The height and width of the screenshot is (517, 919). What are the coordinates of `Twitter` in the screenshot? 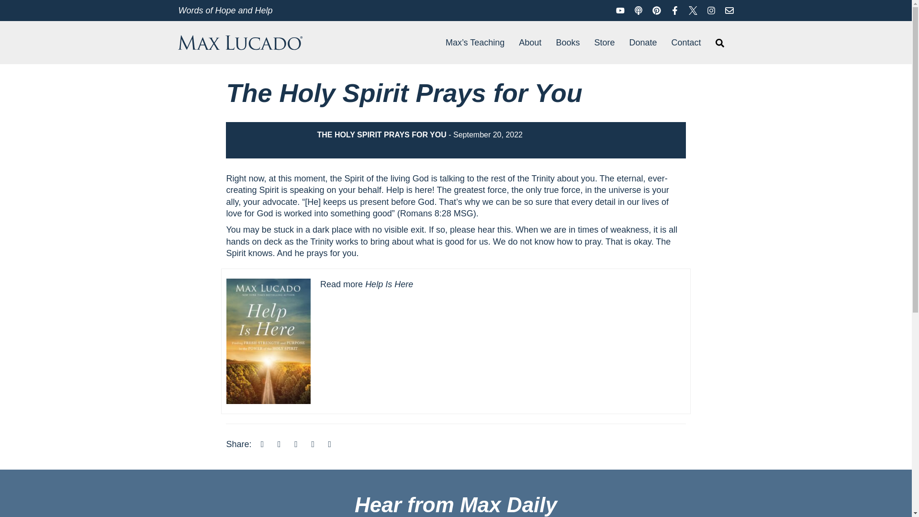 It's located at (693, 10).